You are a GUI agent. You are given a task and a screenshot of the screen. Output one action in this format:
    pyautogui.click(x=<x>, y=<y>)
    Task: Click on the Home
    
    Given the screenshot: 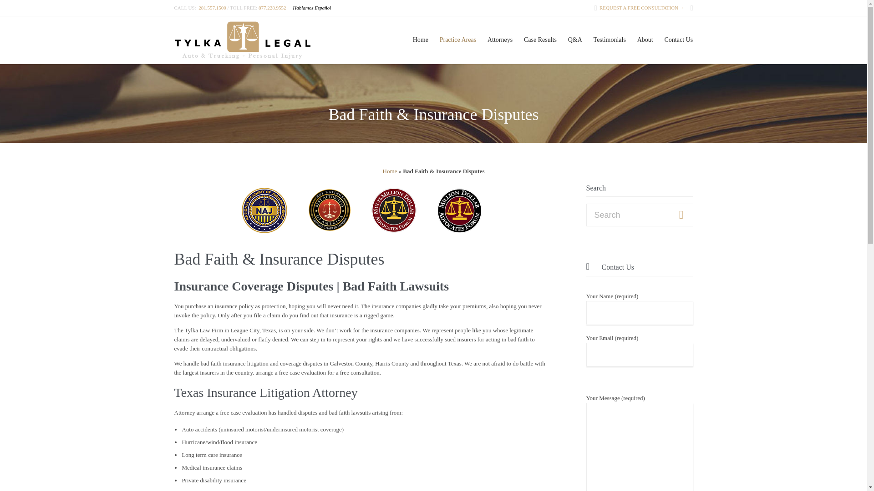 What is the action you would take?
    pyautogui.click(x=420, y=39)
    